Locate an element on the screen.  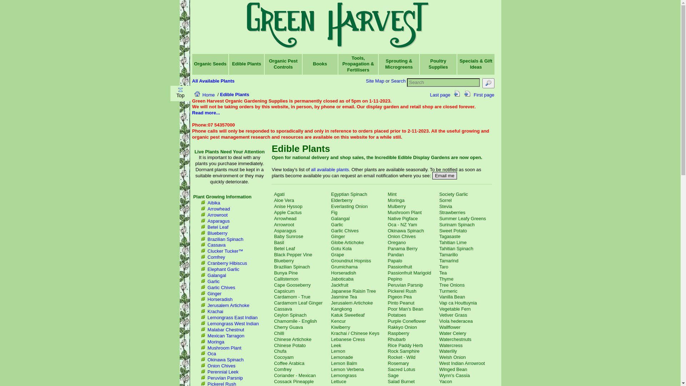
Viola hederacea is located at coordinates (456, 321).